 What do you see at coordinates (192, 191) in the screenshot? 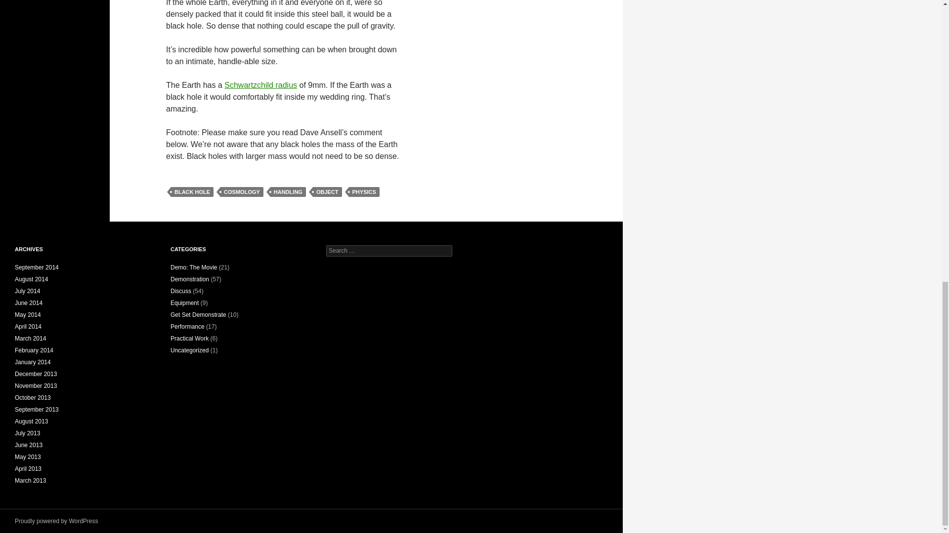
I see `BLACK HOLE` at bounding box center [192, 191].